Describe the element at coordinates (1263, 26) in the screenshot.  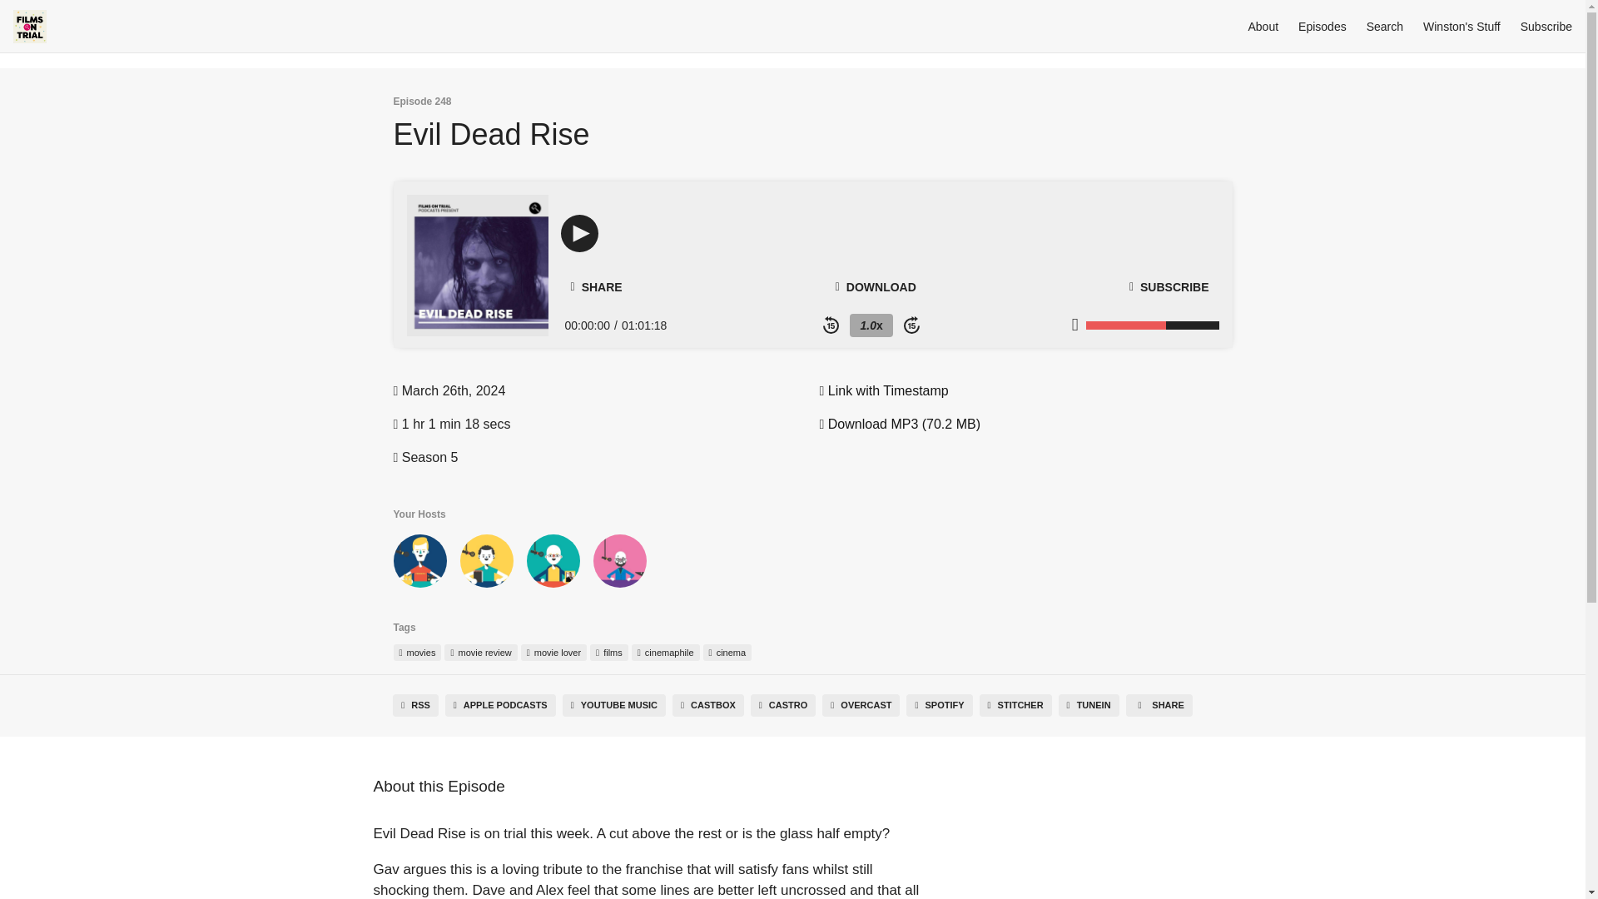
I see `About` at that location.